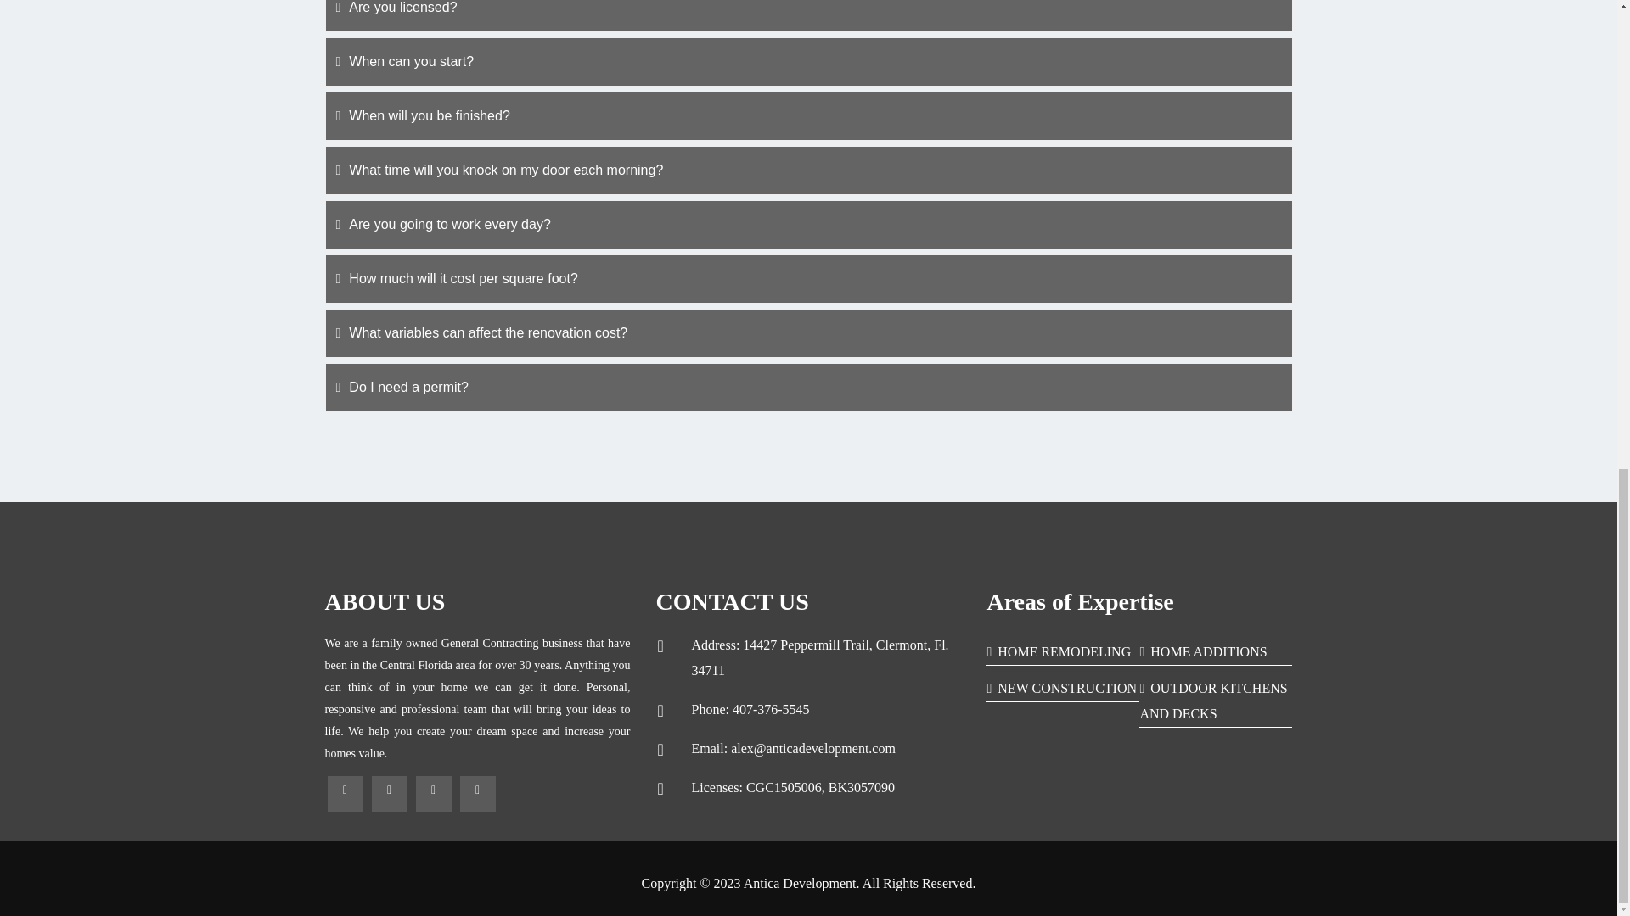  I want to click on When can you start?, so click(808, 61).